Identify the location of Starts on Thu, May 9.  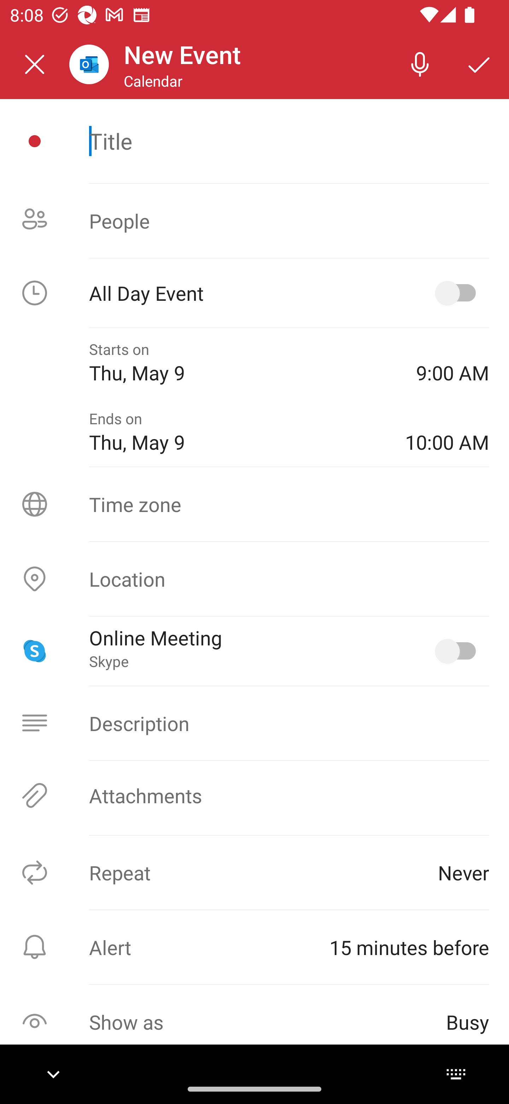
(242, 362).